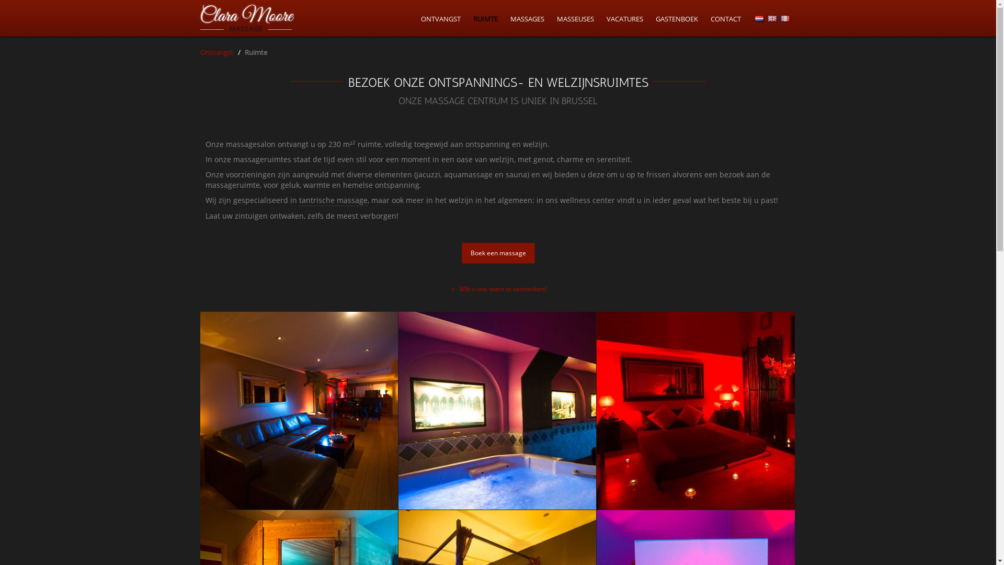 The height and width of the screenshot is (565, 1004). Describe the element at coordinates (625, 19) in the screenshot. I see `VACATURES` at that location.